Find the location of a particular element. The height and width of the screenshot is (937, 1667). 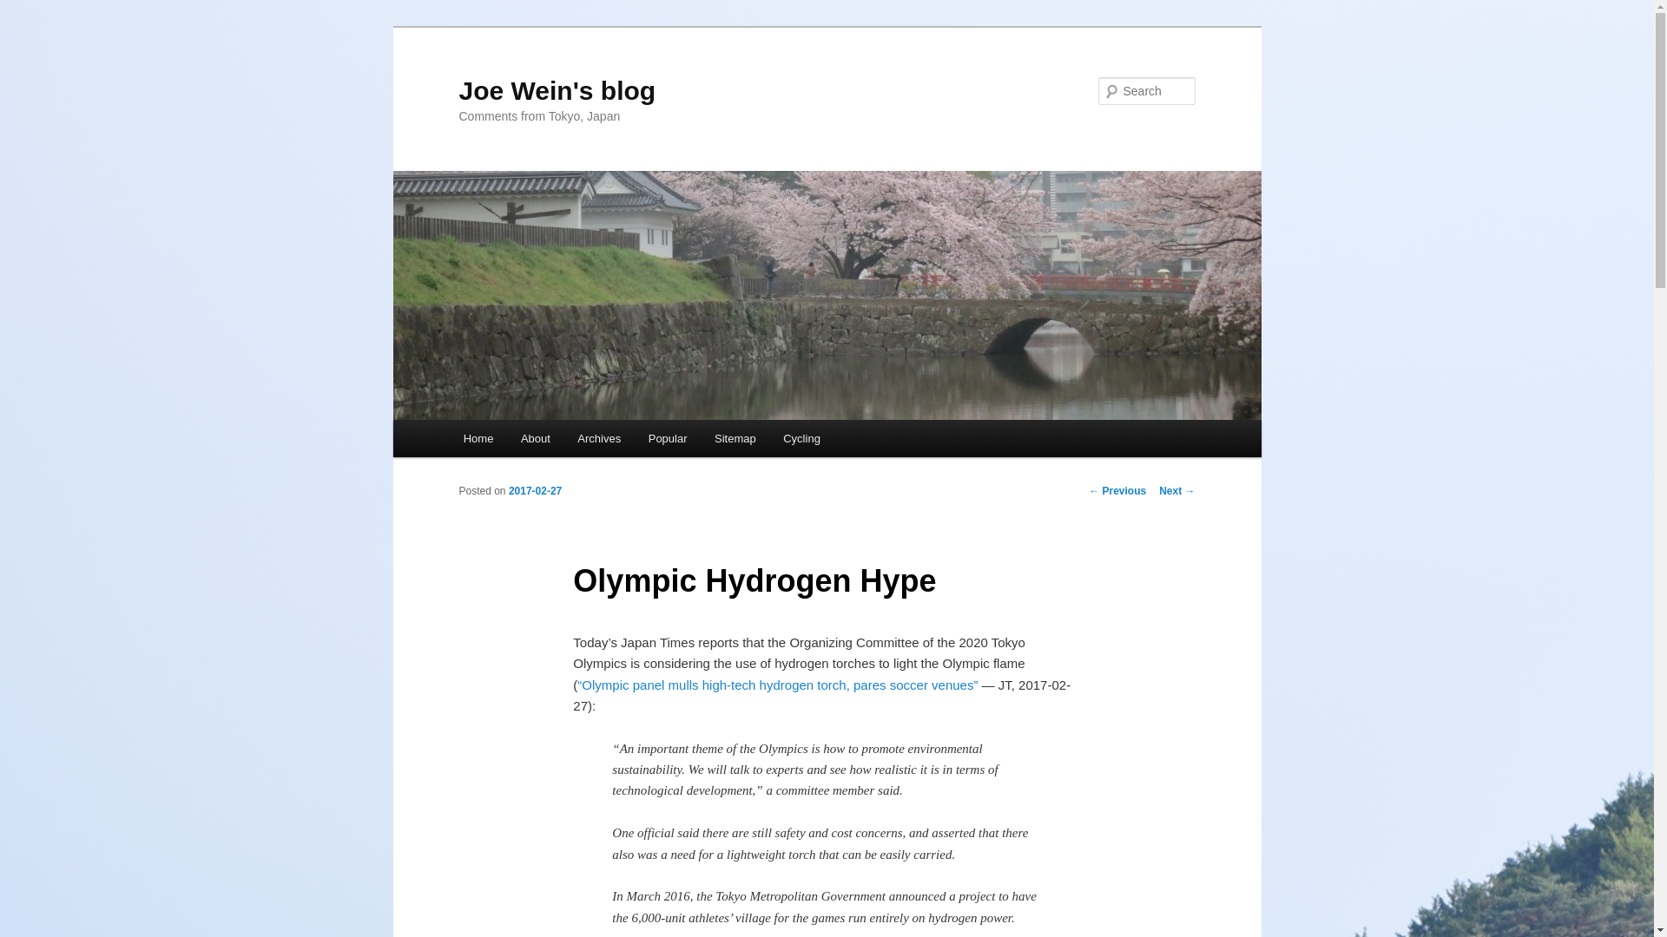

Cycling is located at coordinates (801, 438).